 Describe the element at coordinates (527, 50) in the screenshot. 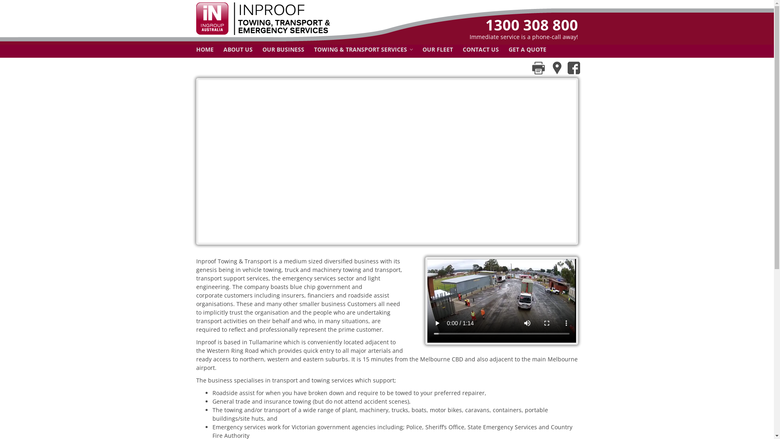

I see `GET A QUOTE` at that location.